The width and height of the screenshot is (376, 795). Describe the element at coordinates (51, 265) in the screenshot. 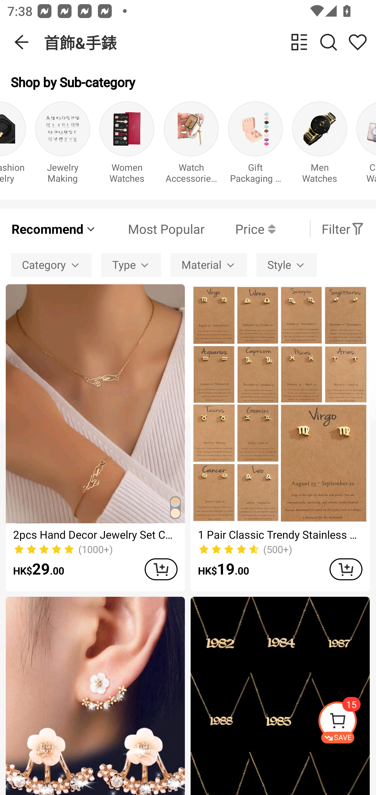

I see `Category` at that location.